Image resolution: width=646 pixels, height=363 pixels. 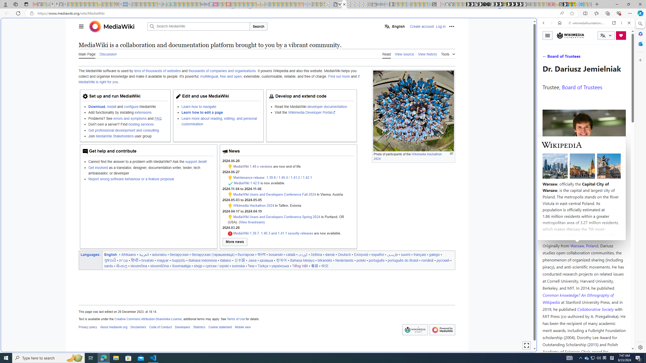 I want to click on Cookie statement, so click(x=220, y=327).